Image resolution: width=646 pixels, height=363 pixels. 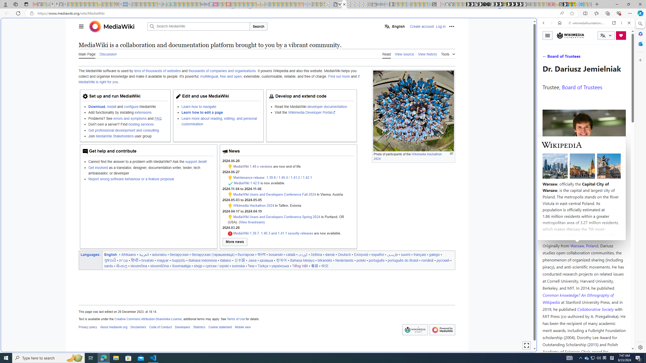 I want to click on Cookie statement, so click(x=220, y=327).